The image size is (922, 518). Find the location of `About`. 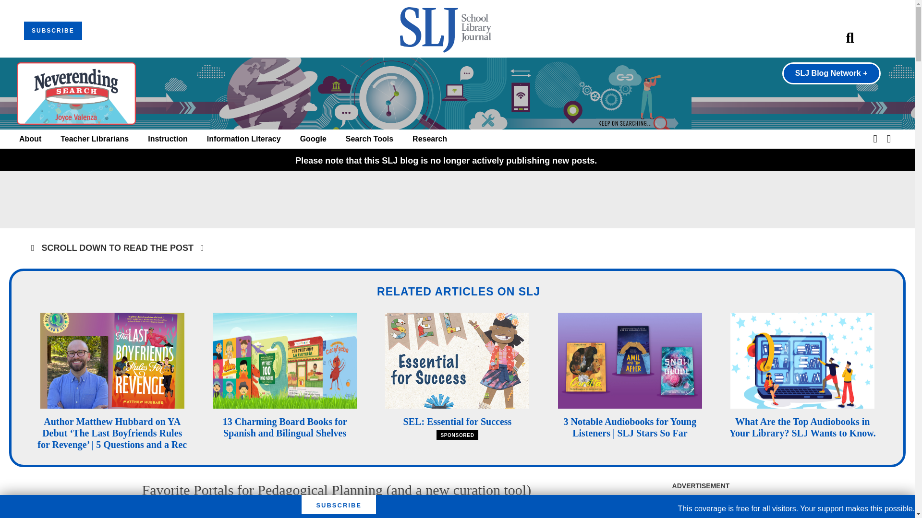

About is located at coordinates (30, 139).